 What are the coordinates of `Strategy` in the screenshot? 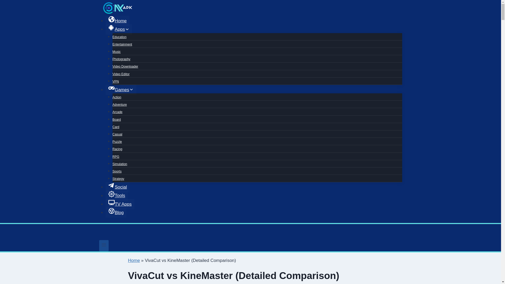 It's located at (118, 179).